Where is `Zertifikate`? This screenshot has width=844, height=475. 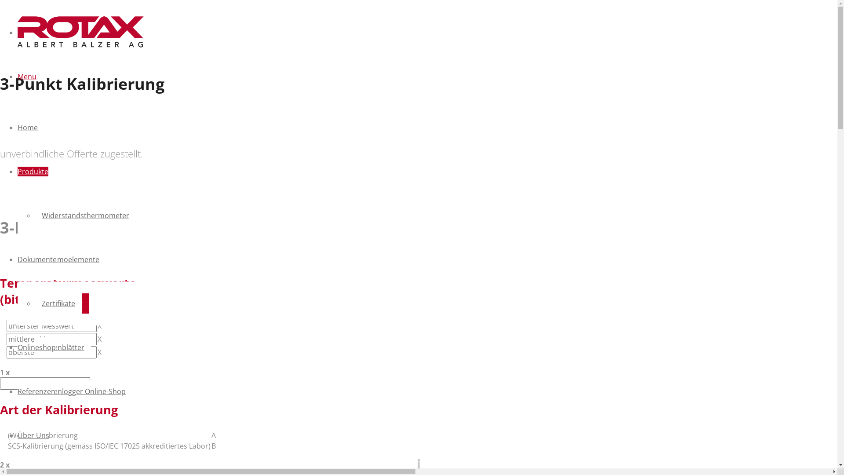 Zertifikate is located at coordinates (58, 303).